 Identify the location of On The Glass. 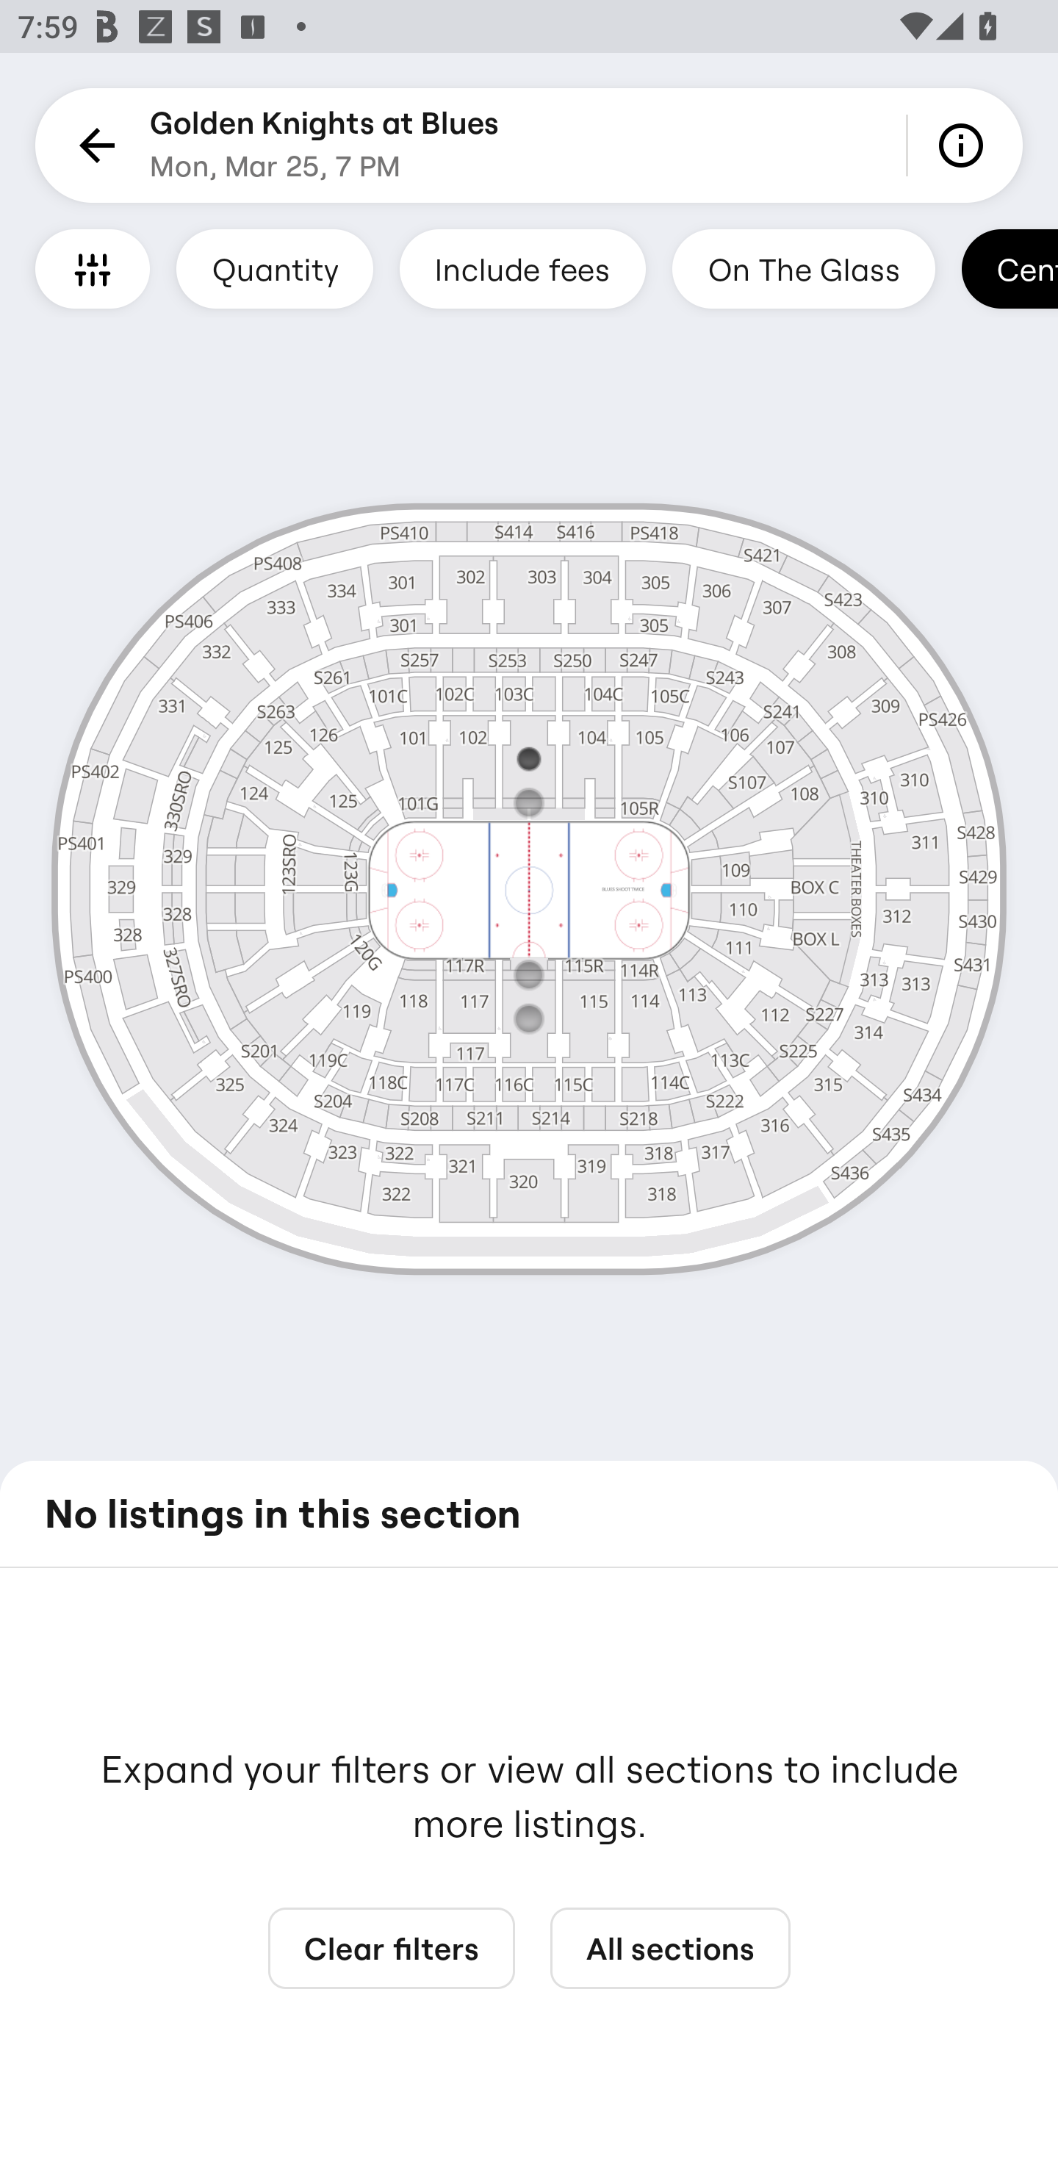
(803, 268).